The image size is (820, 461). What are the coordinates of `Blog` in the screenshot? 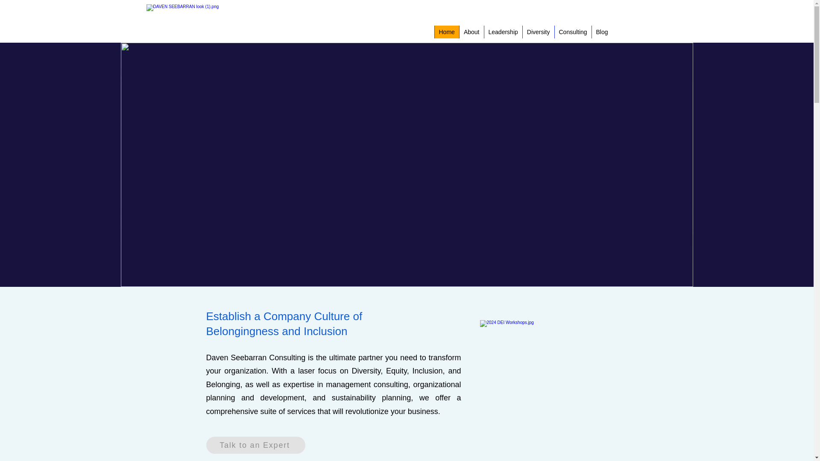 It's located at (601, 32).